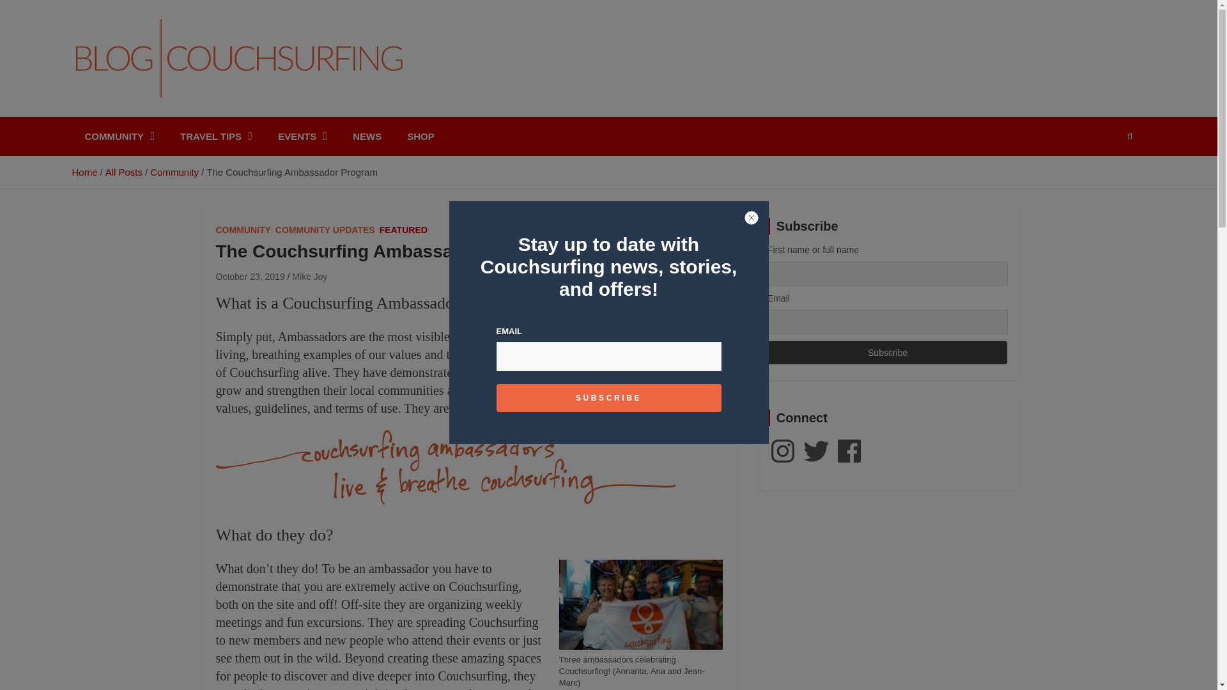 The image size is (1227, 690). What do you see at coordinates (367, 136) in the screenshot?
I see `NEWS` at bounding box center [367, 136].